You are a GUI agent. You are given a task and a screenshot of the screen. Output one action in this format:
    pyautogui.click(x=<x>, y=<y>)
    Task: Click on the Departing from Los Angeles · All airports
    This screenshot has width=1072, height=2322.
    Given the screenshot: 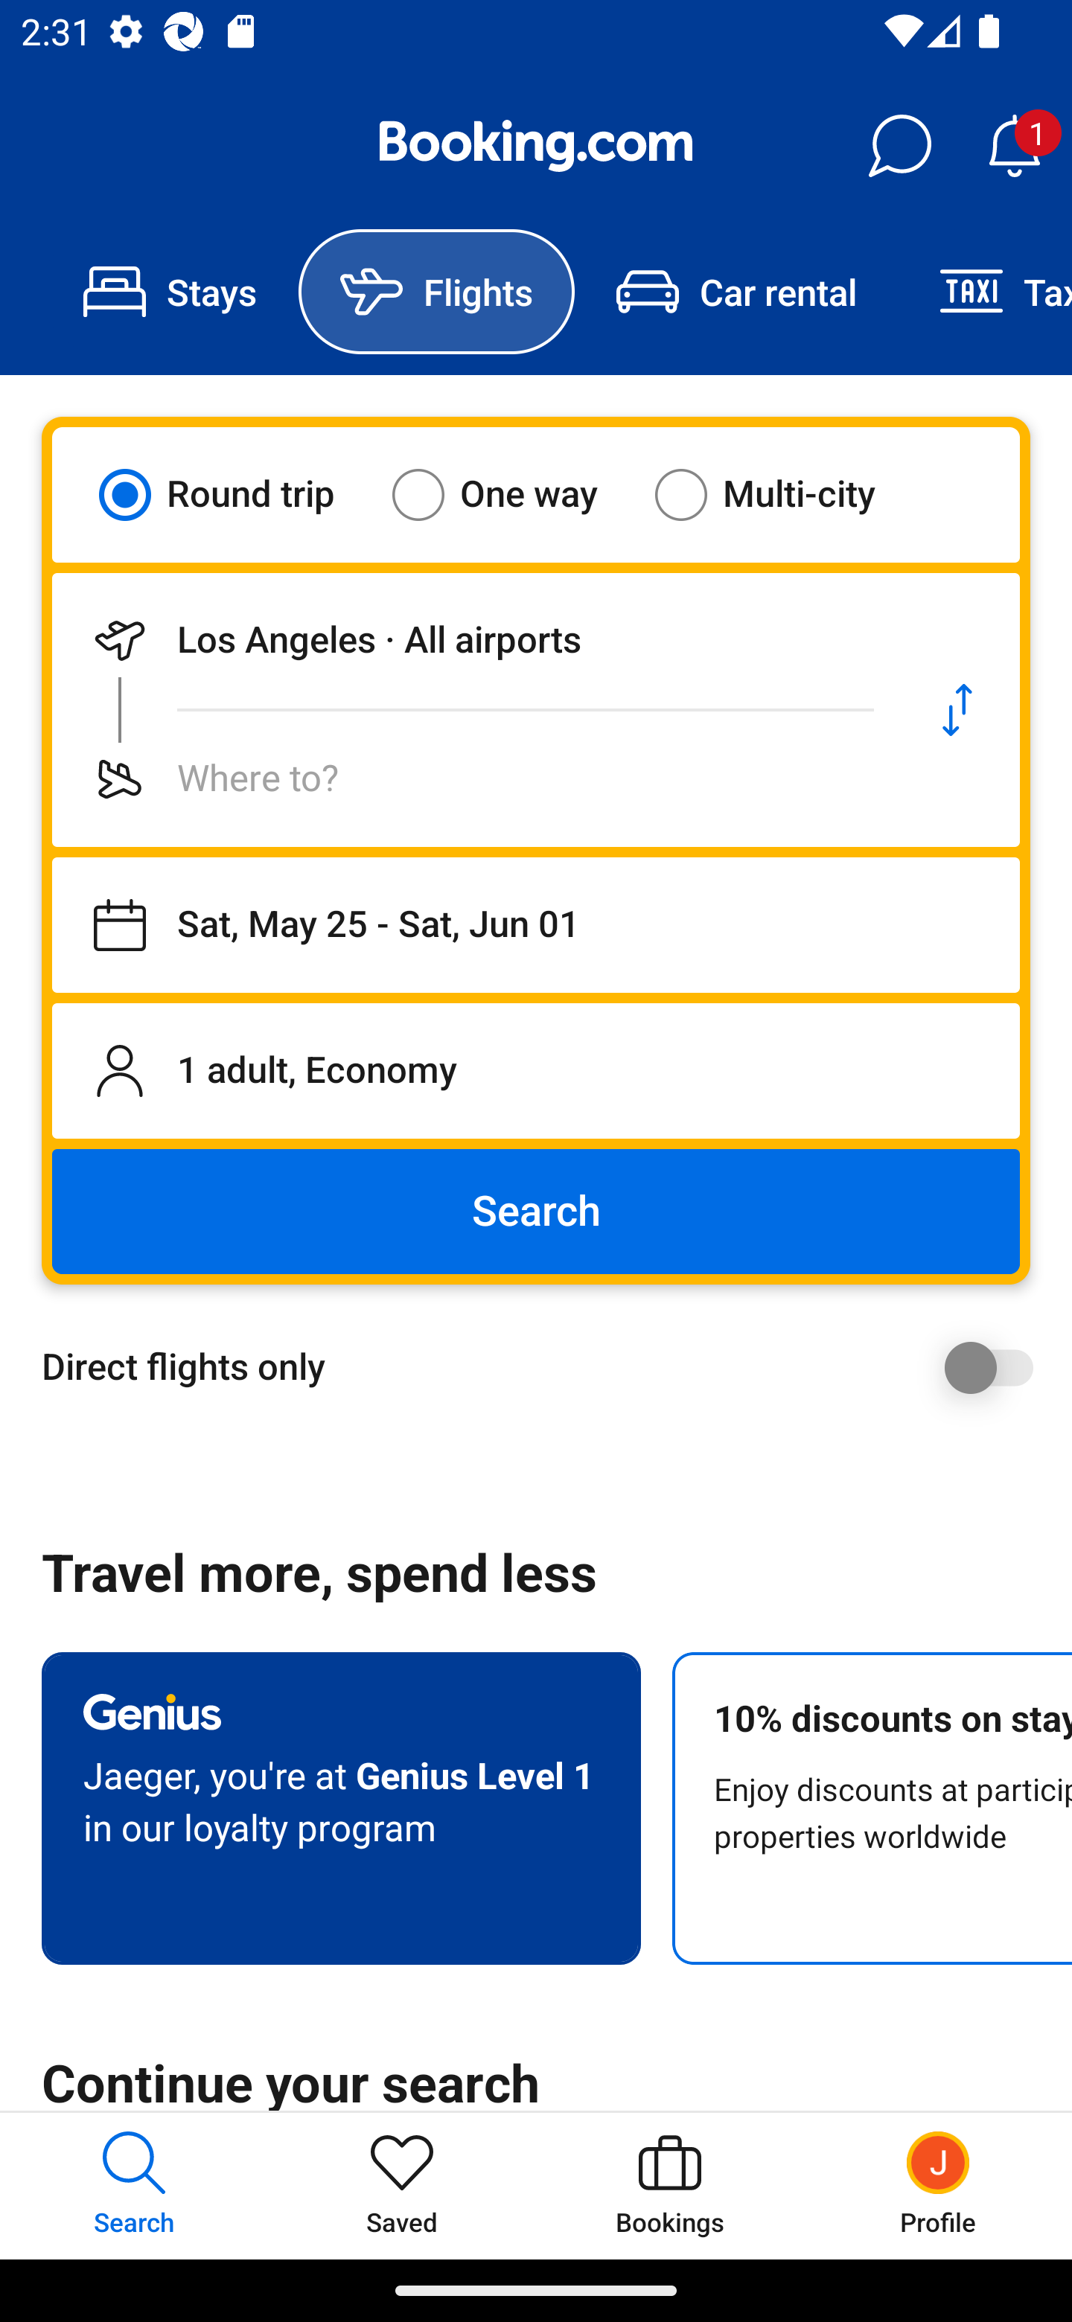 What is the action you would take?
    pyautogui.click(x=473, y=640)
    